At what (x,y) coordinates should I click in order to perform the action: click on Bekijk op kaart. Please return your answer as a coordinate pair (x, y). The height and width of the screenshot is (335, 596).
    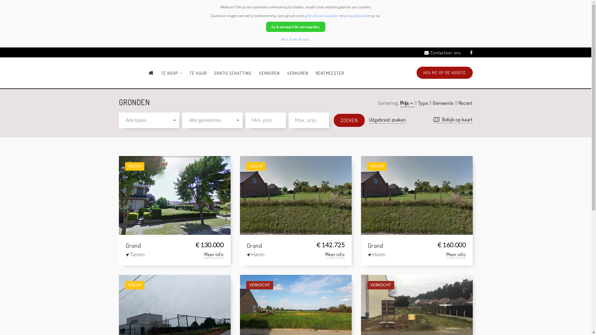
    Looking at the image, I should click on (453, 120).